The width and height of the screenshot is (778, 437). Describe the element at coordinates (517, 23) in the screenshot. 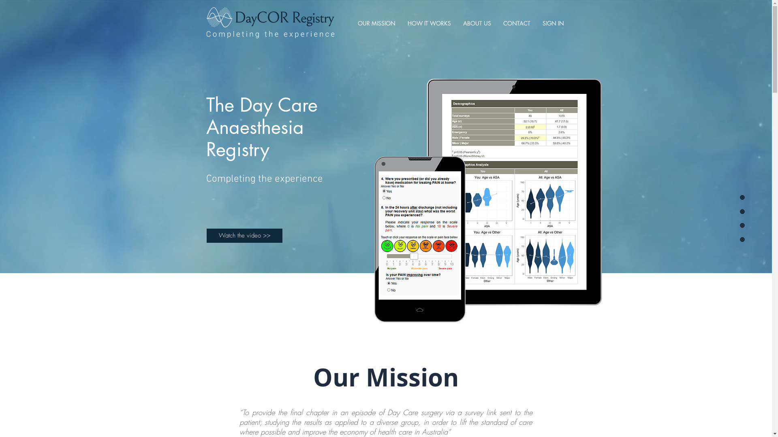

I see `CONTACT` at that location.